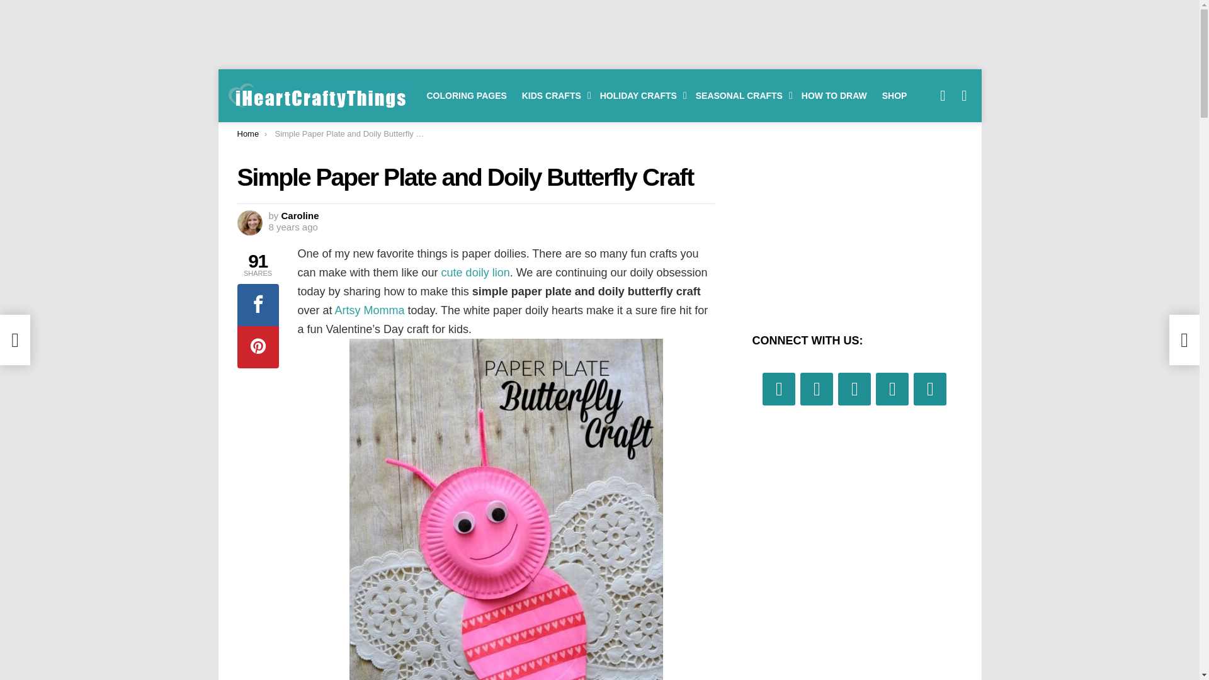  What do you see at coordinates (943, 95) in the screenshot?
I see `SEARCH` at bounding box center [943, 95].